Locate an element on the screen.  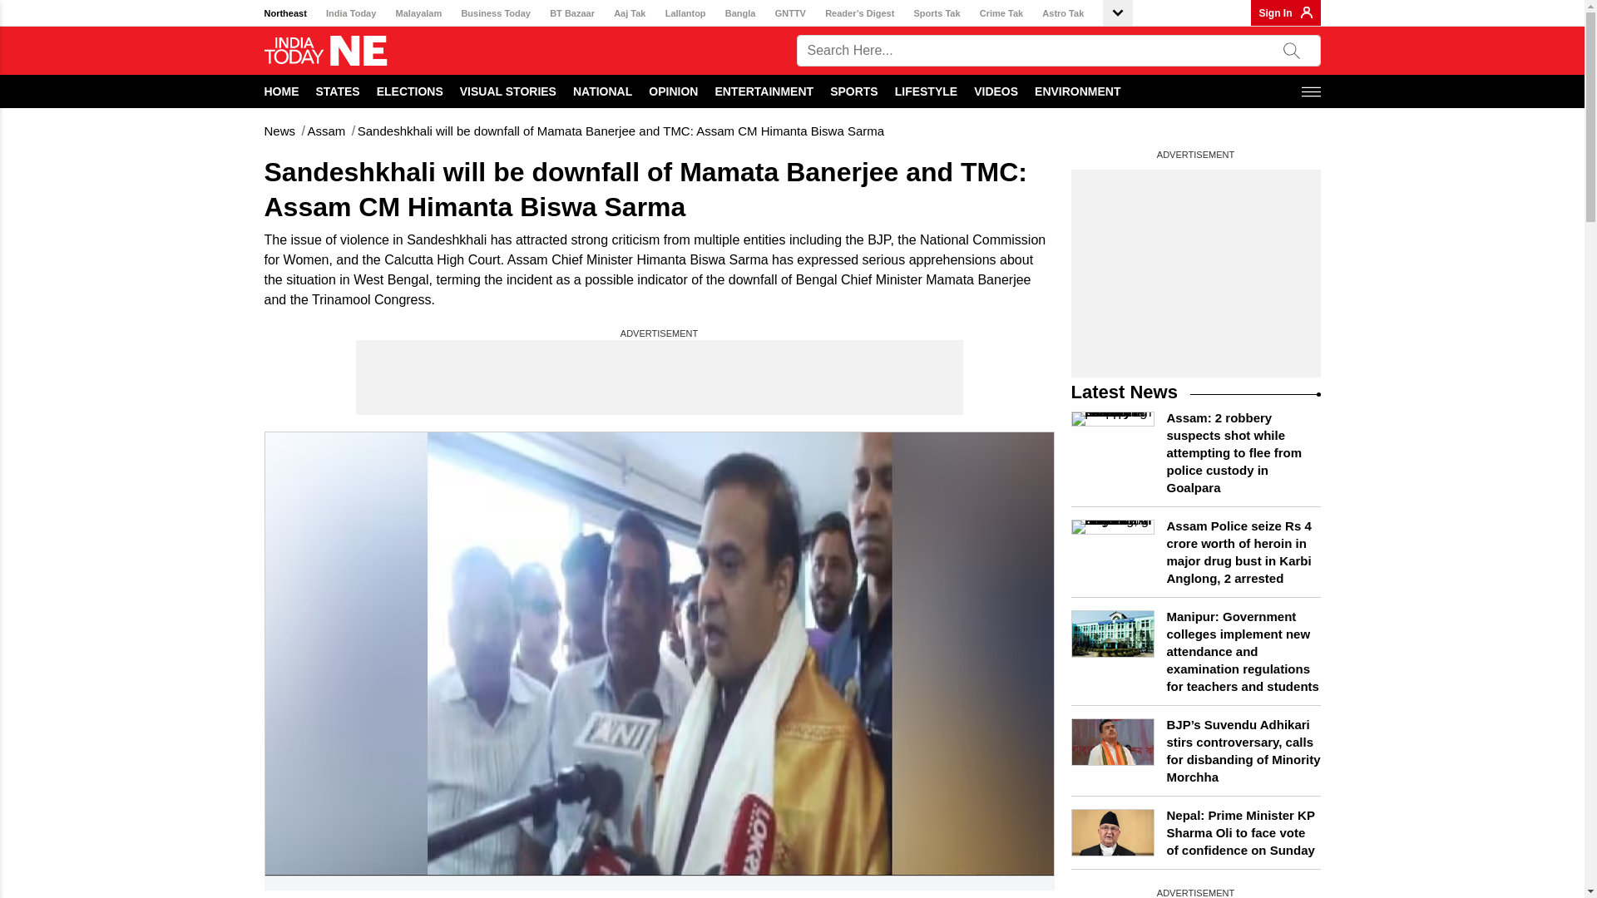
Crime Tak is located at coordinates (1001, 13).